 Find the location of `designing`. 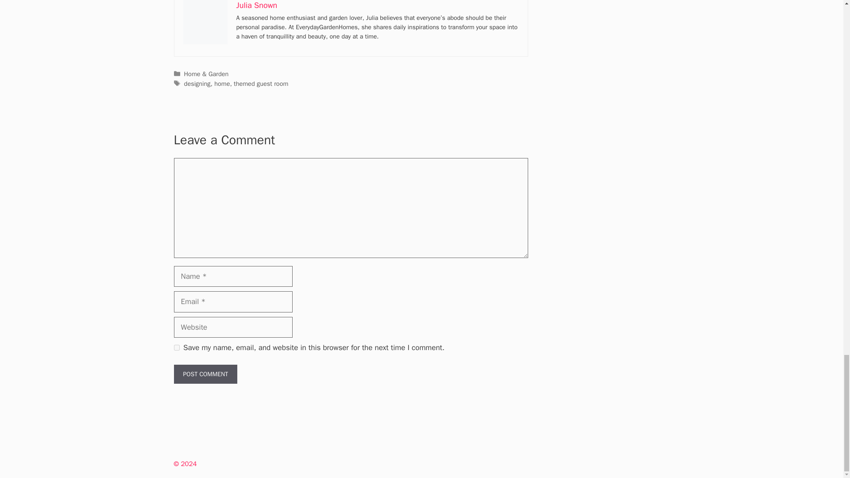

designing is located at coordinates (197, 83).